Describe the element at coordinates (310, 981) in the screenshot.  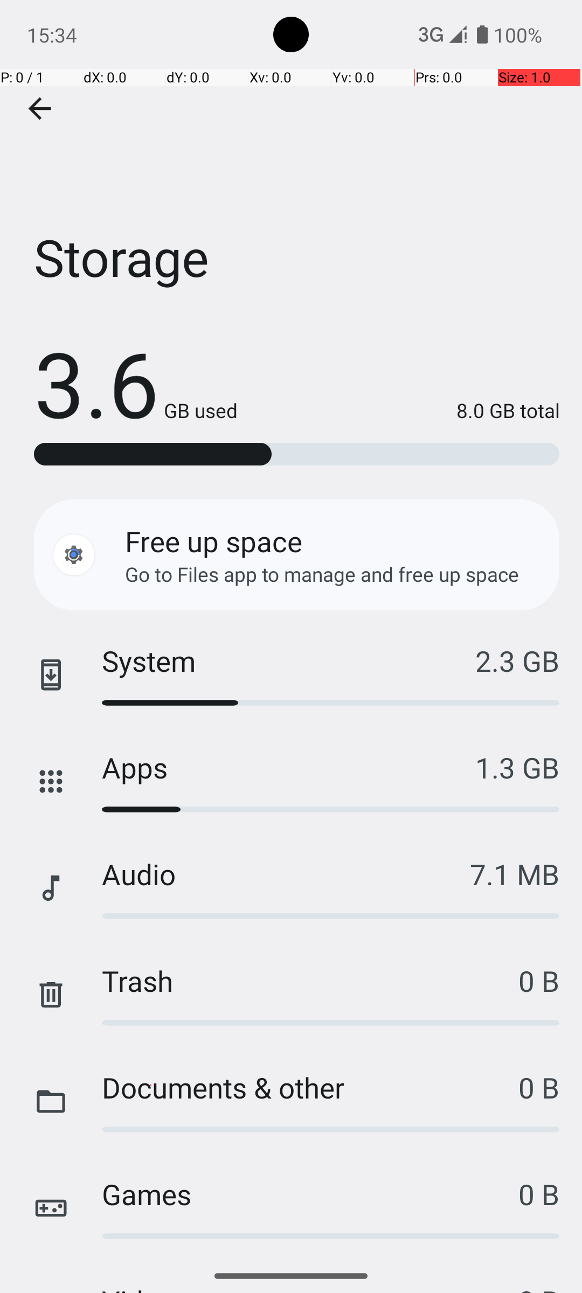
I see `Trash` at that location.